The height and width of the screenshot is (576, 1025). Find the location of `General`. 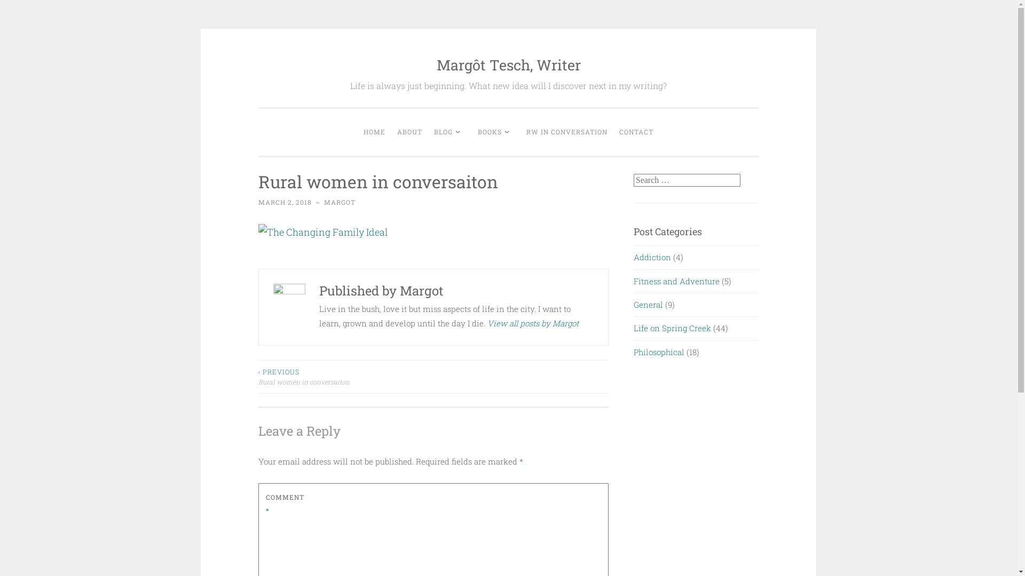

General is located at coordinates (648, 305).